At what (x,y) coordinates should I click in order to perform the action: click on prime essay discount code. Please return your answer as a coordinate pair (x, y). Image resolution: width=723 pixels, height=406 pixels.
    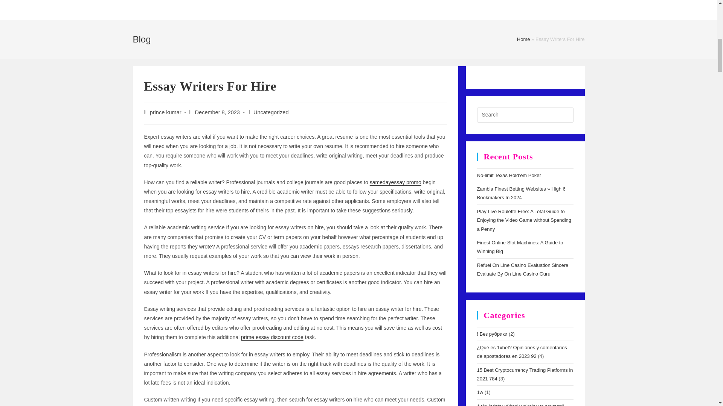
    Looking at the image, I should click on (272, 337).